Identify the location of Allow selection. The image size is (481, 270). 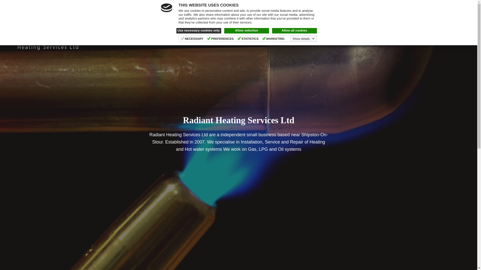
(247, 30).